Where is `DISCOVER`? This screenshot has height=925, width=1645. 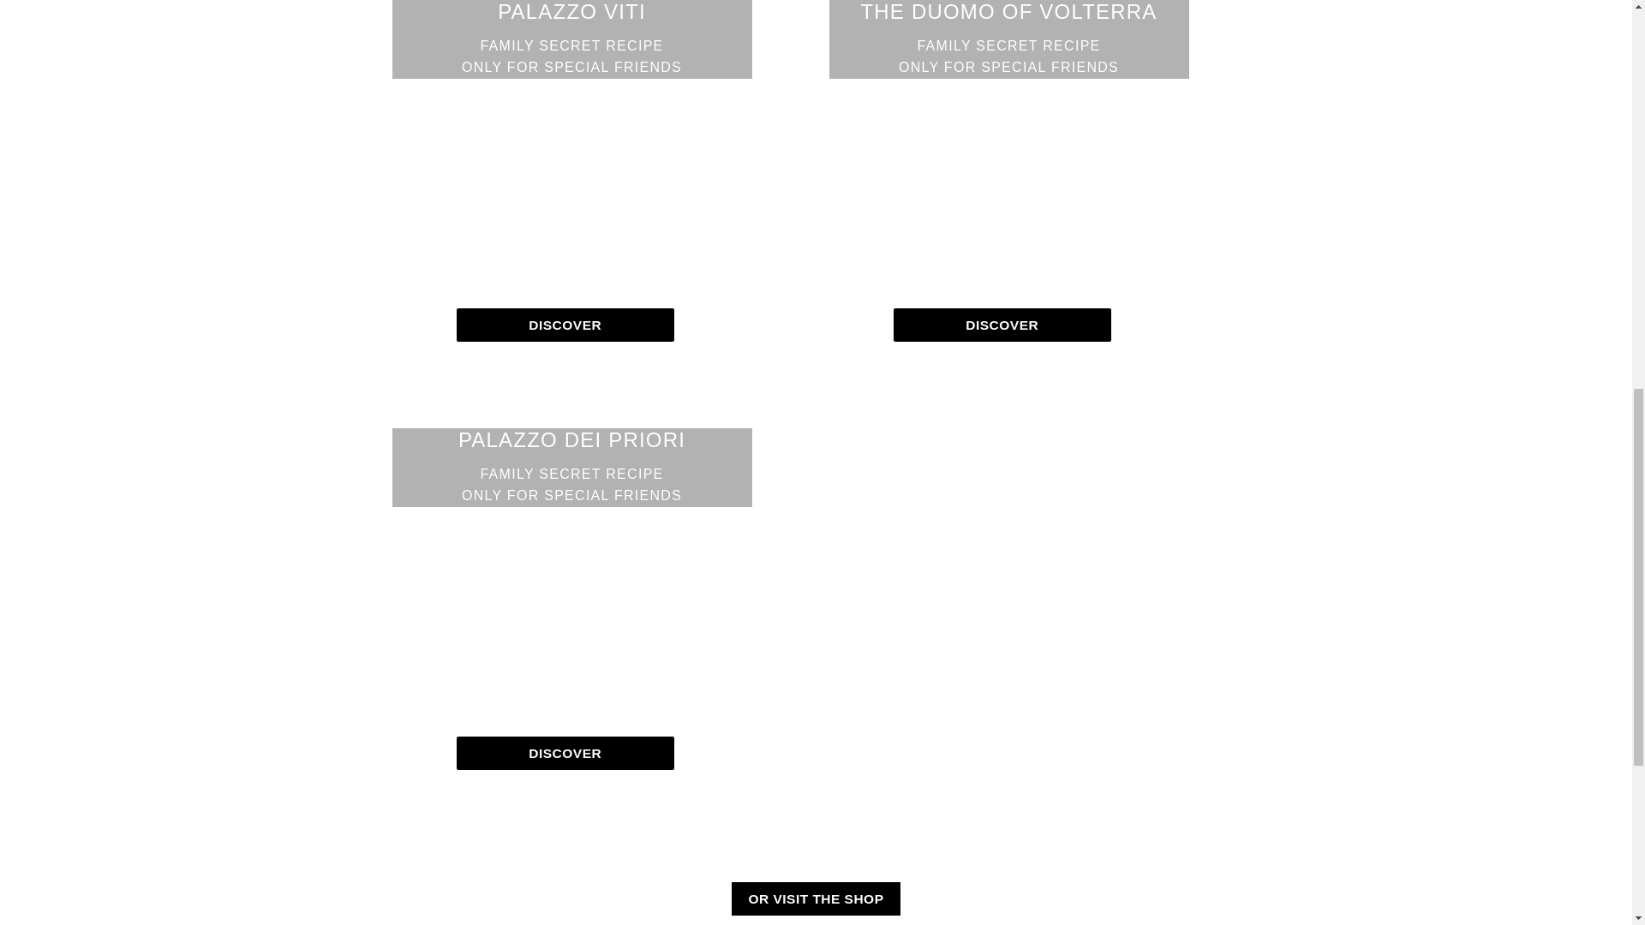
DISCOVER is located at coordinates (1002, 324).